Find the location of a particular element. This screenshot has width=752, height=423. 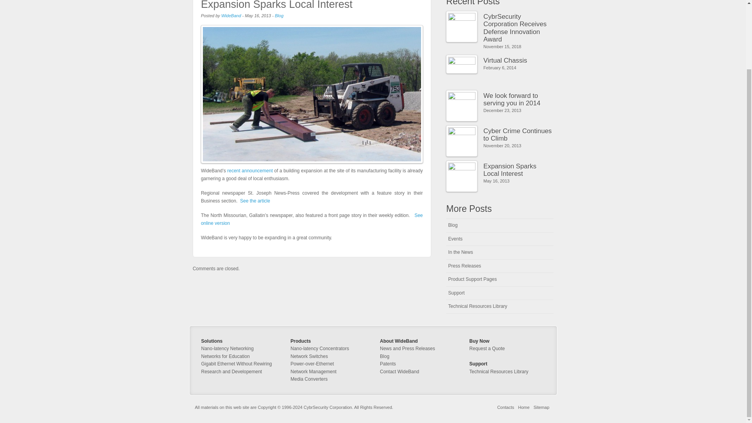

View all posts by WideBand is located at coordinates (231, 16).